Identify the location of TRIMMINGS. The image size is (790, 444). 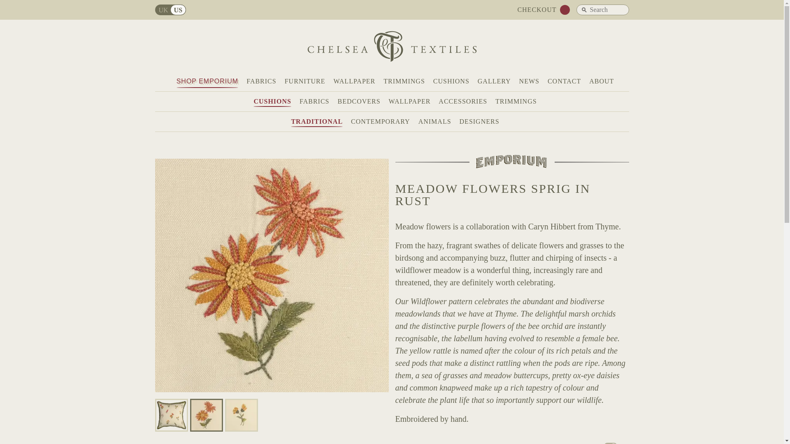
(404, 81).